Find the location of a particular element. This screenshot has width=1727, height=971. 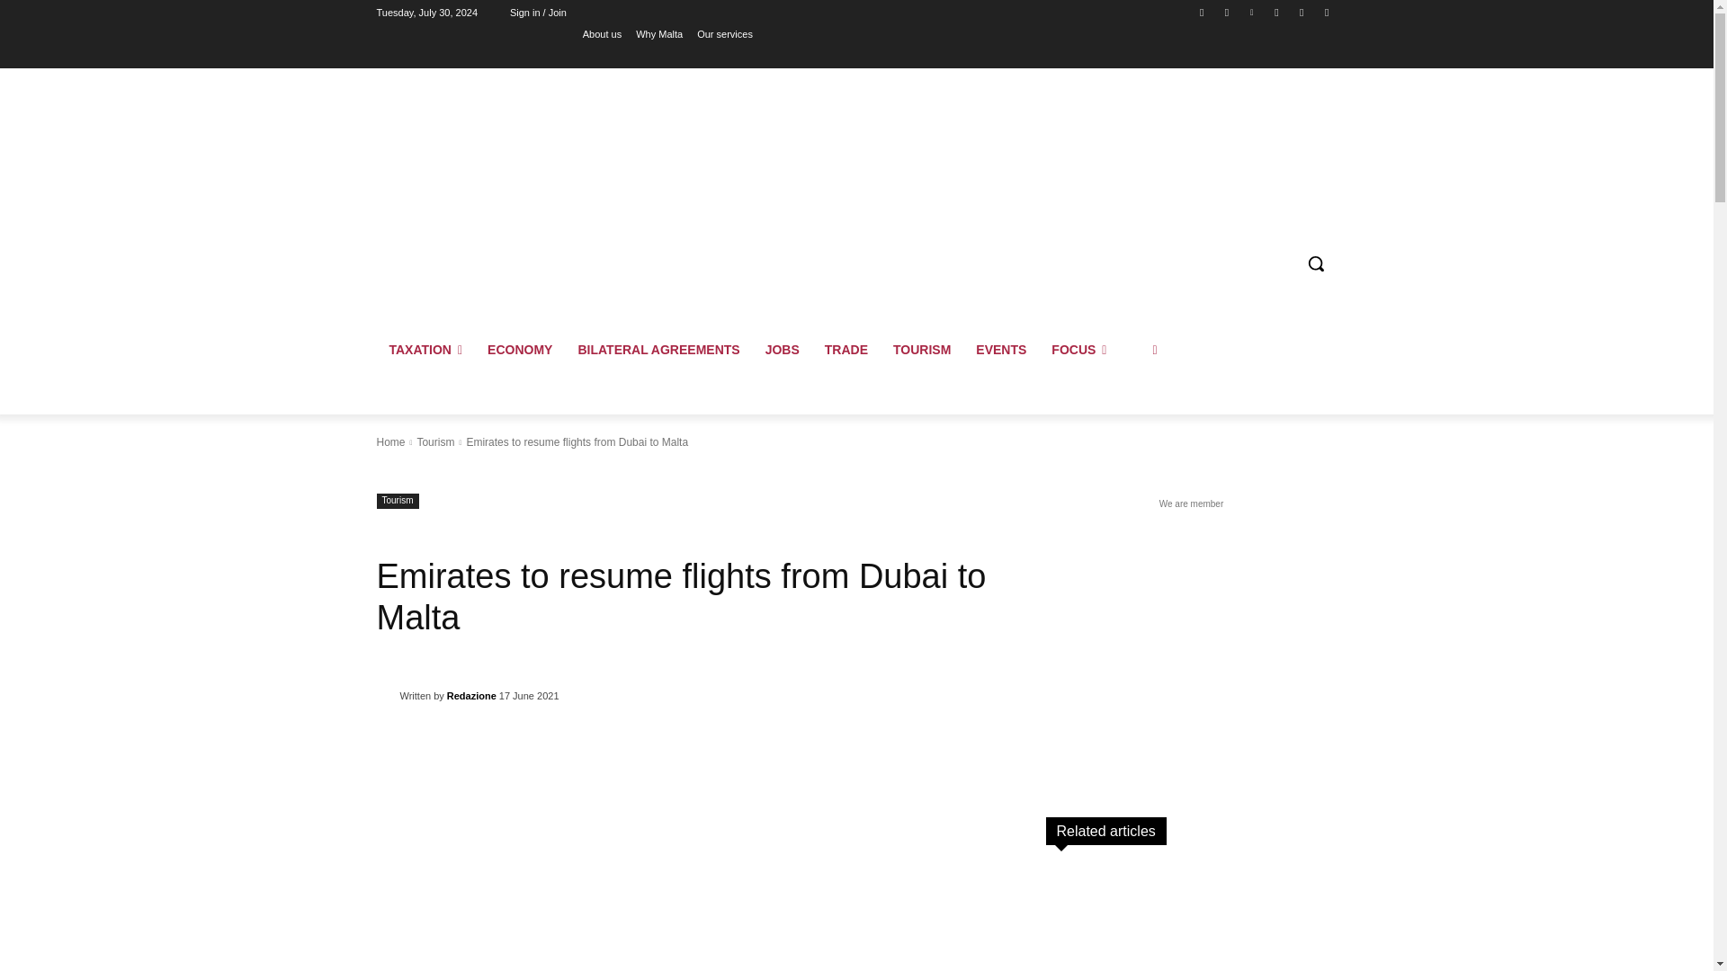

Youtube is located at coordinates (1326, 12).